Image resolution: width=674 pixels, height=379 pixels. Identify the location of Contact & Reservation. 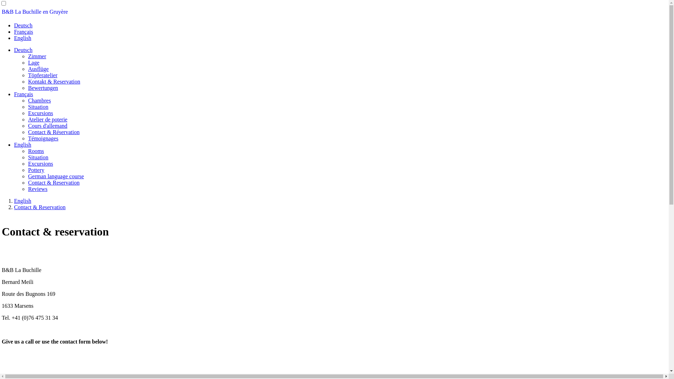
(54, 182).